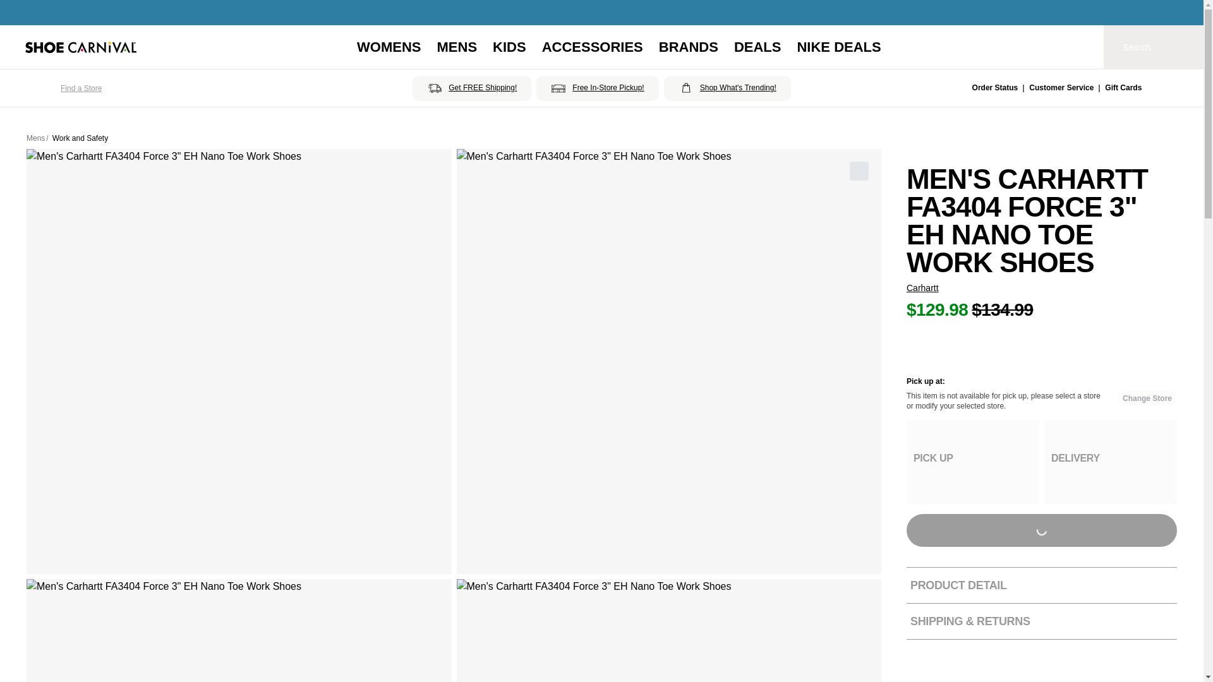 The height and width of the screenshot is (682, 1213). I want to click on KIDS, so click(509, 47).